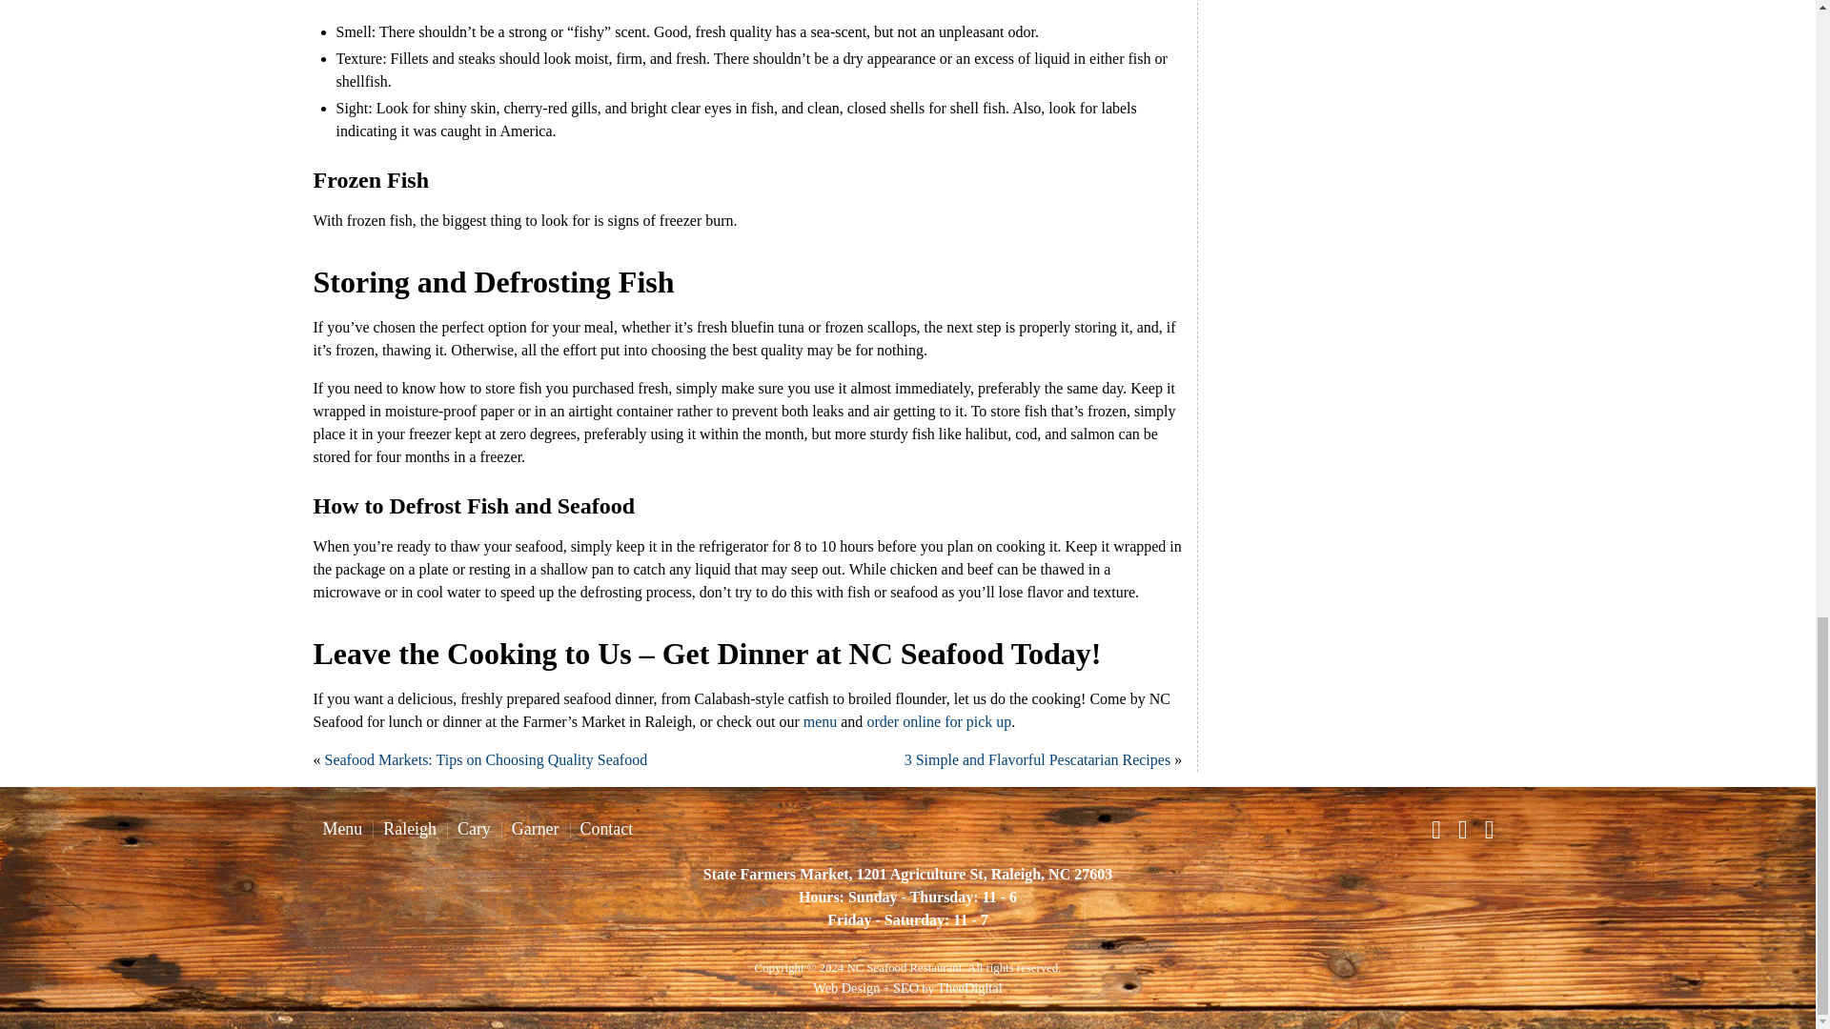 This screenshot has height=1029, width=1830. What do you see at coordinates (341, 829) in the screenshot?
I see `NC Seafood Restaurant Menu` at bounding box center [341, 829].